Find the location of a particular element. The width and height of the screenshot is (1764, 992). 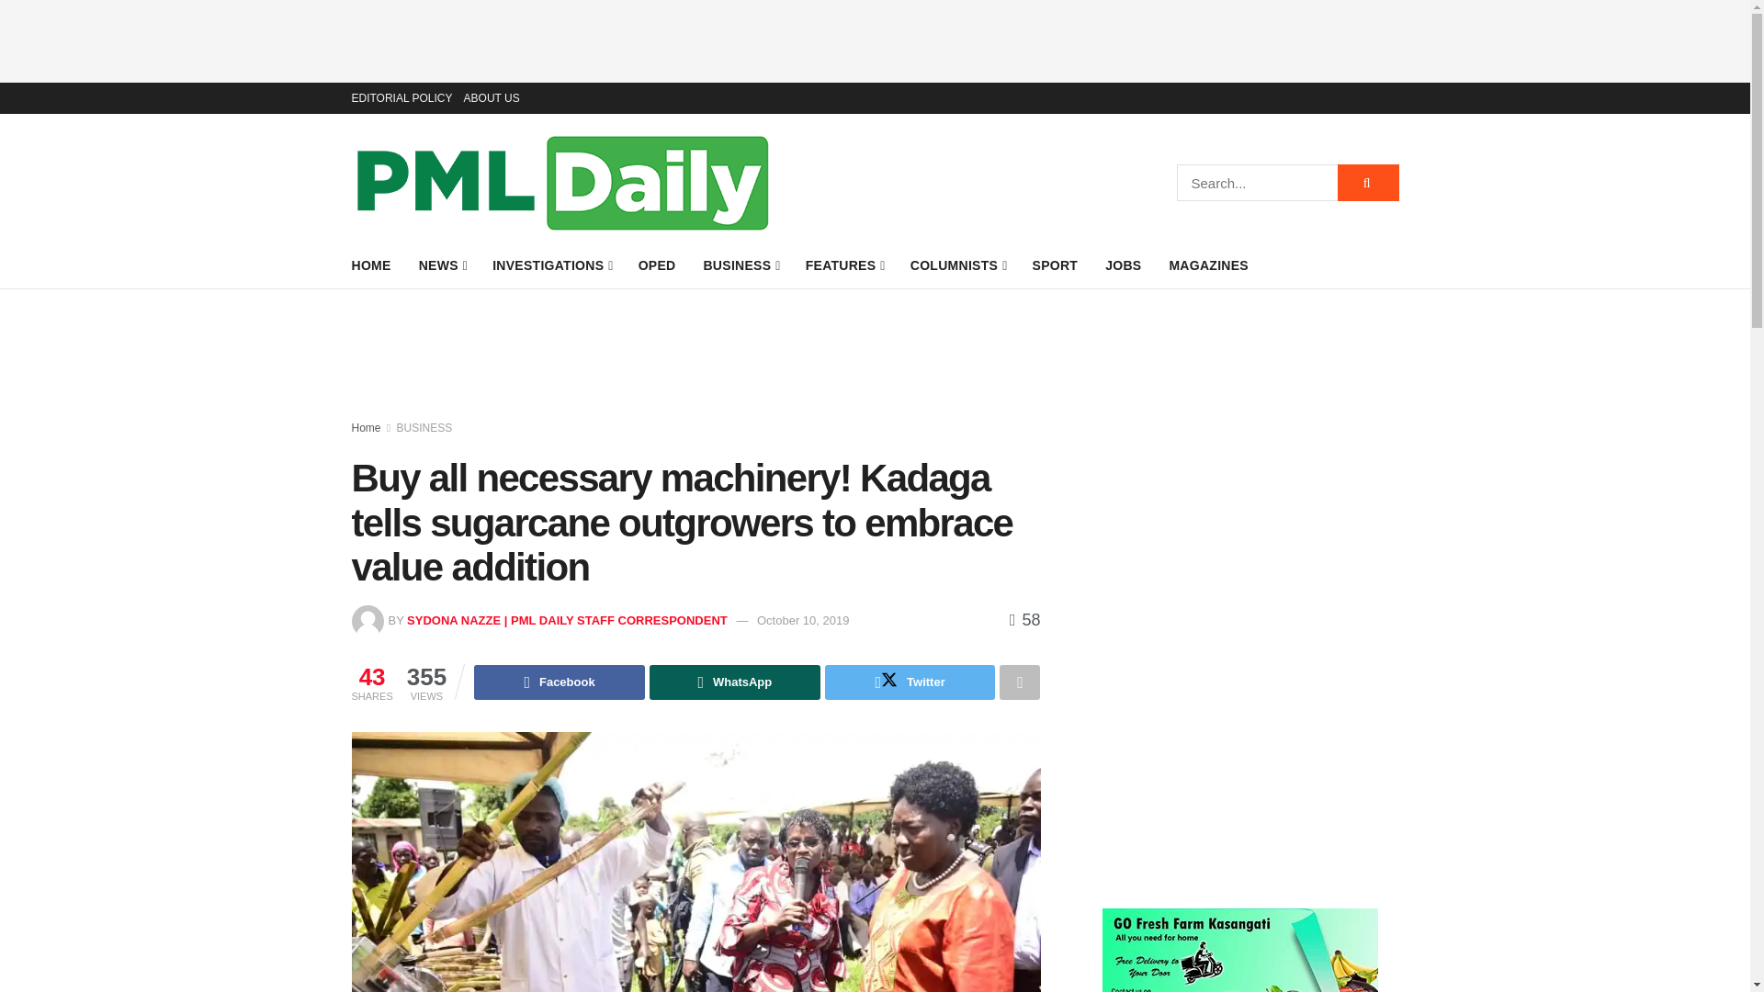

HOME is located at coordinates (370, 265).